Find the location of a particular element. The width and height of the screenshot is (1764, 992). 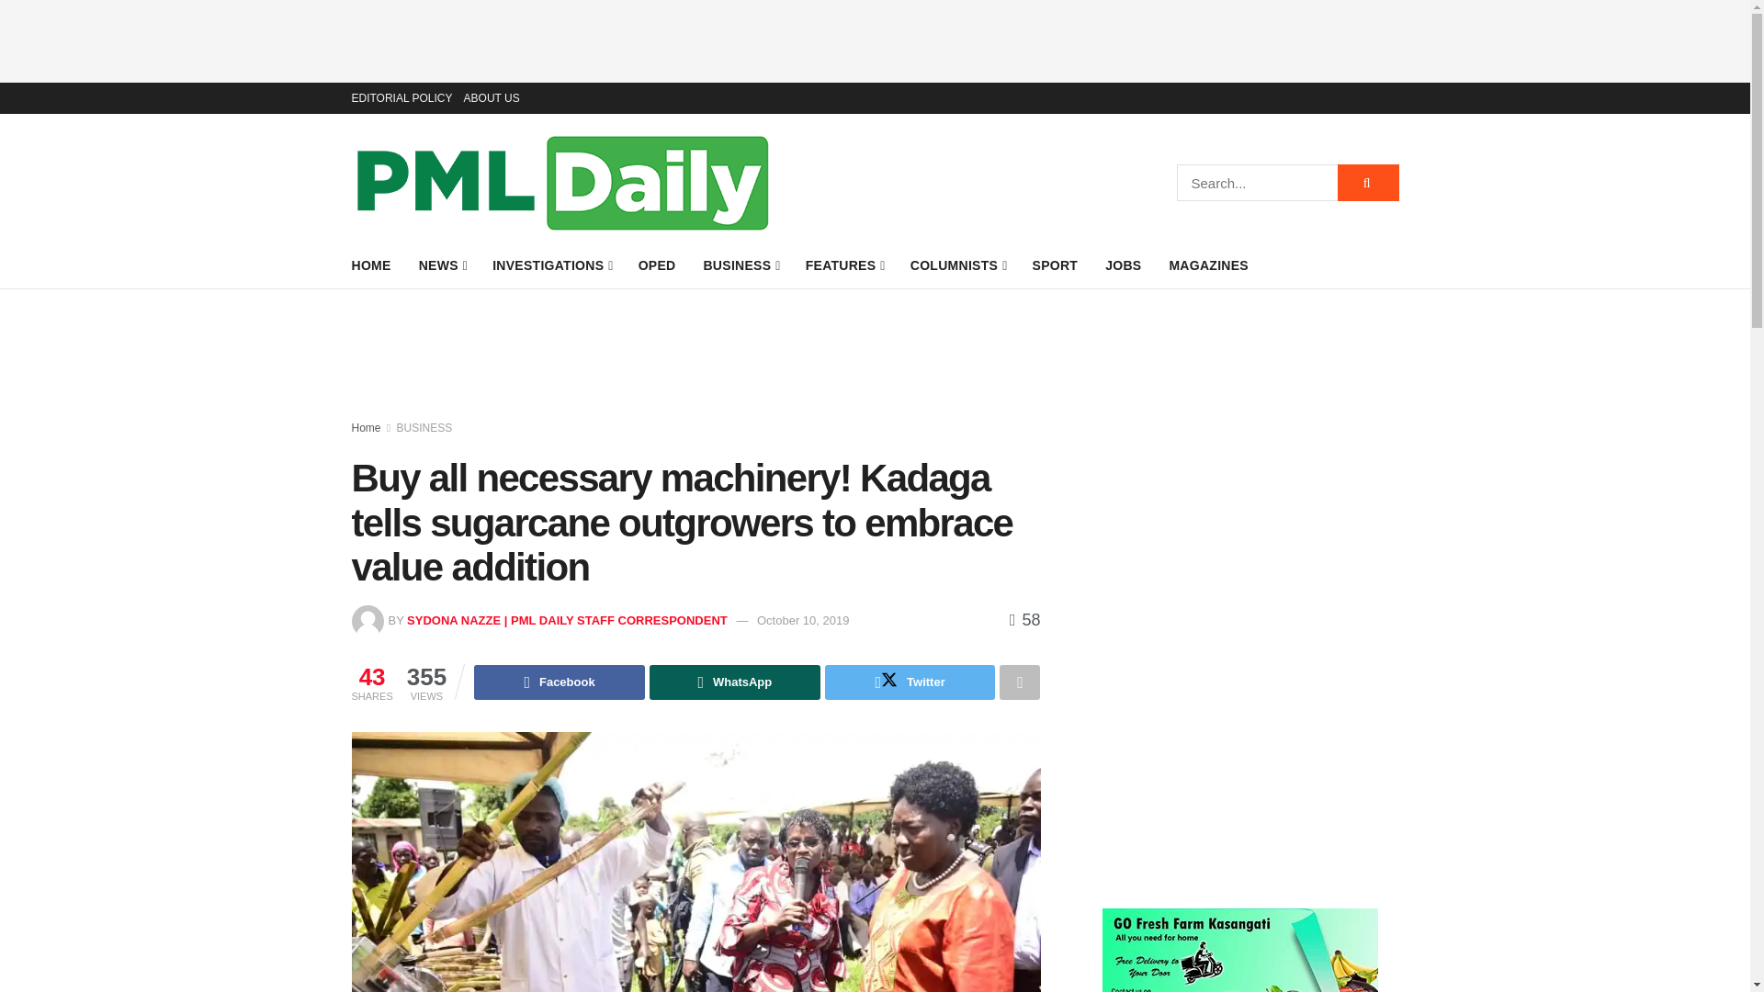

HOME is located at coordinates (370, 265).